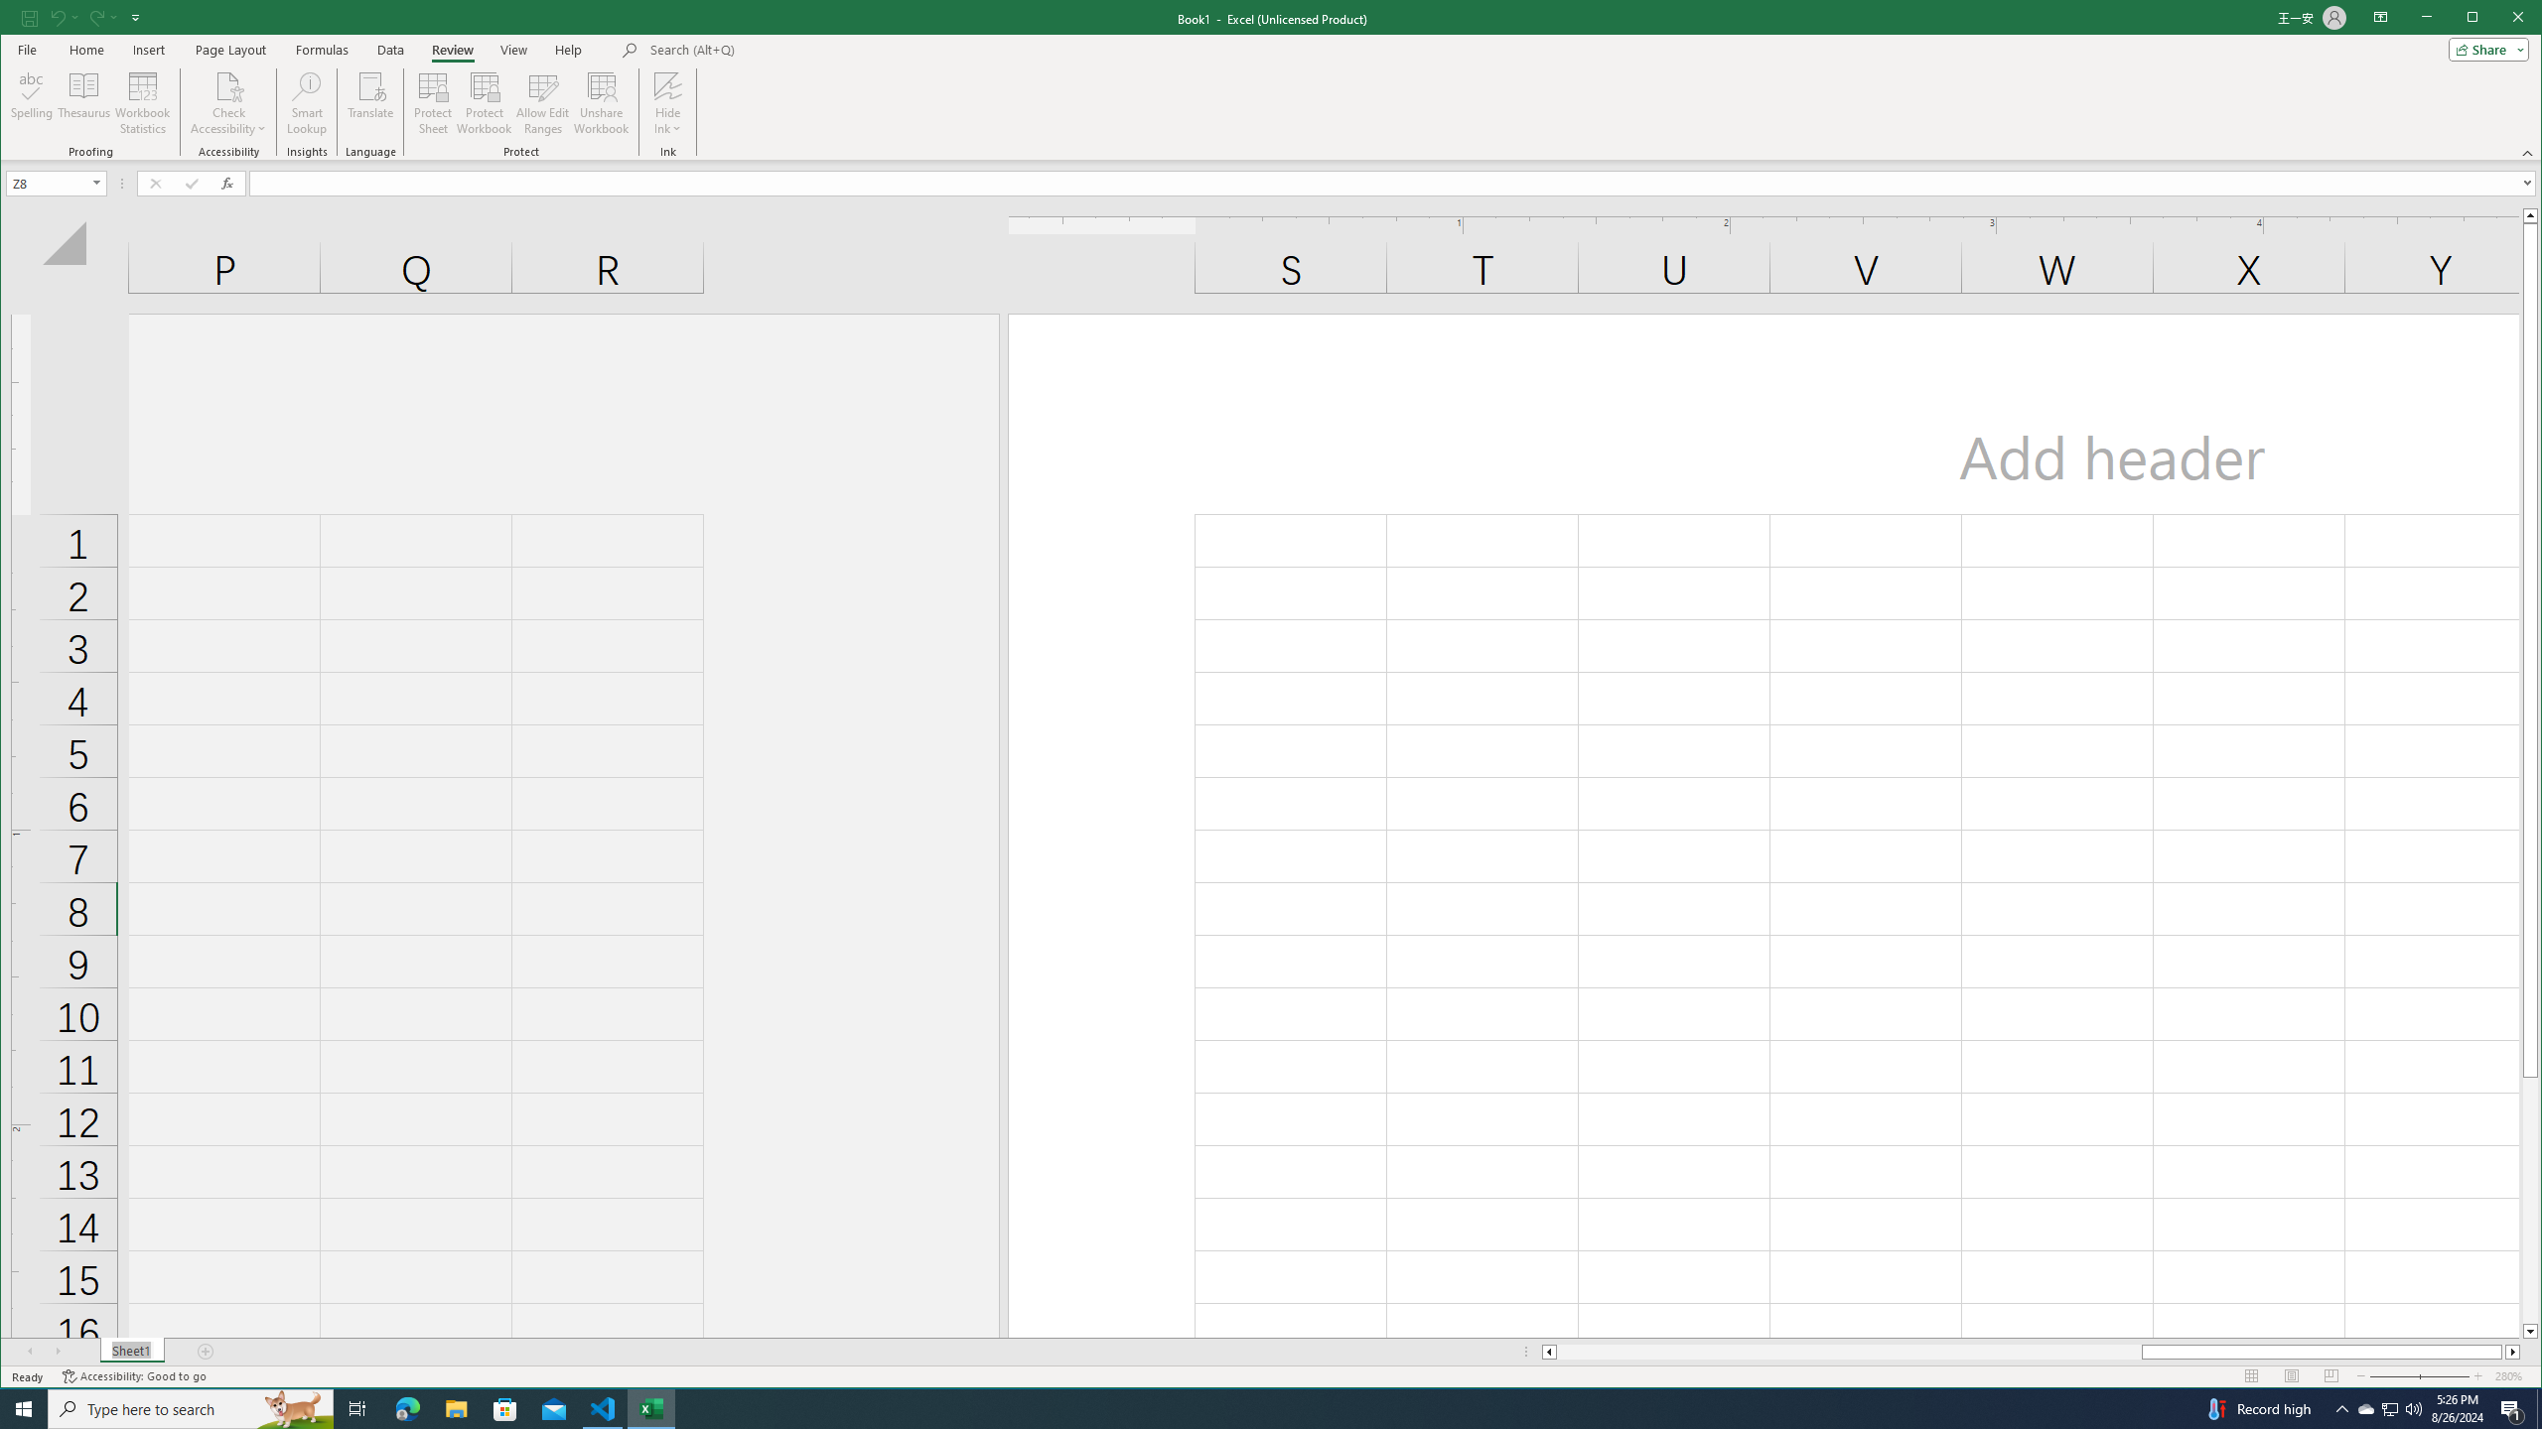  I want to click on Allow Edit Ranges, so click(542, 103).